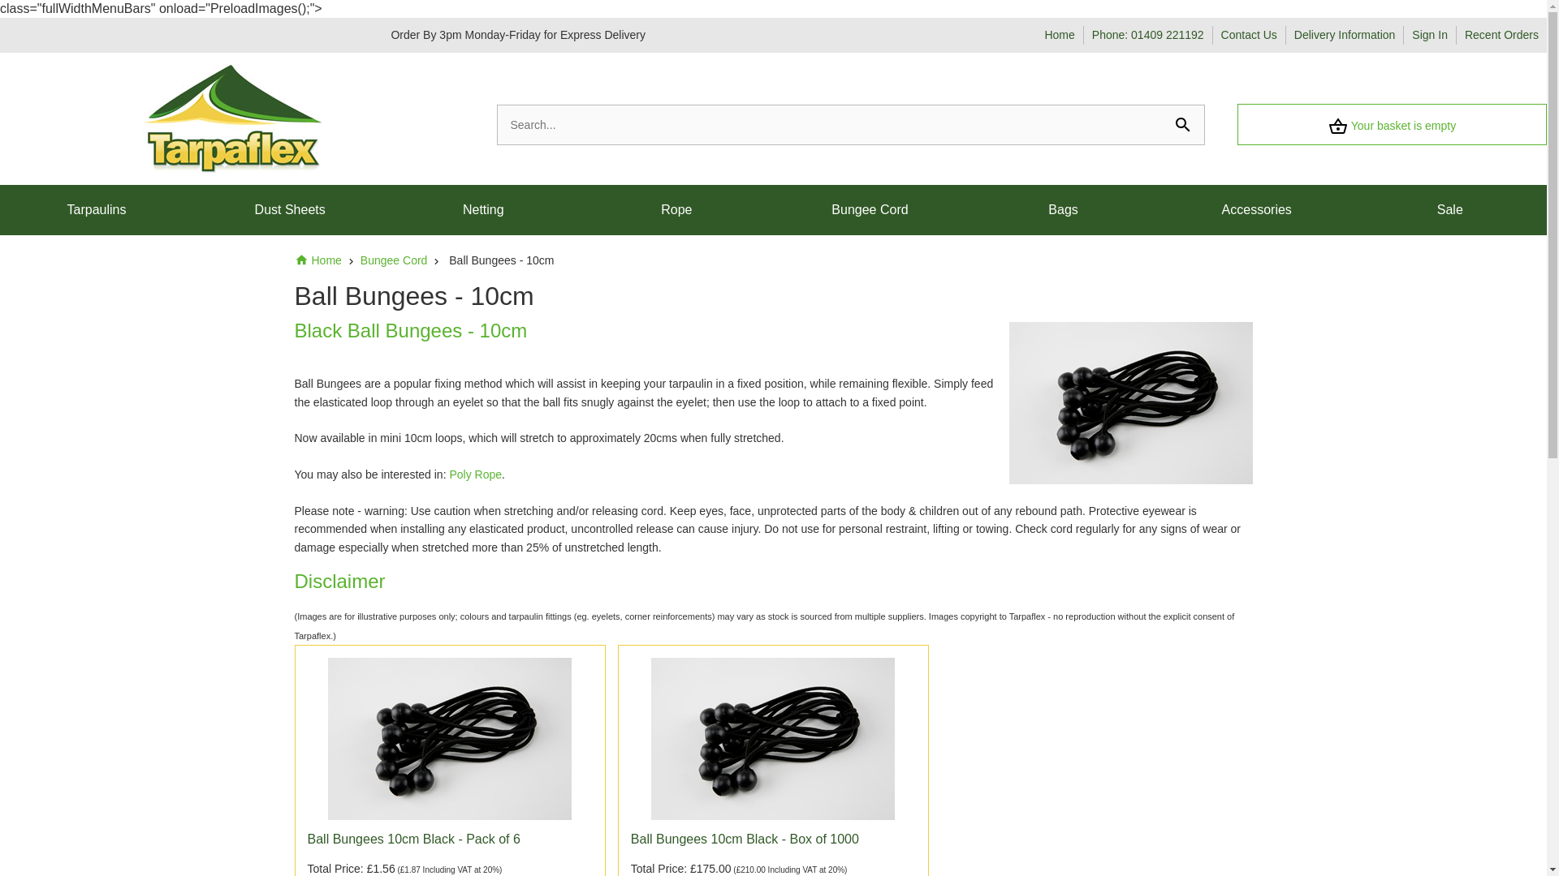  I want to click on Tarpaulins, so click(97, 209).